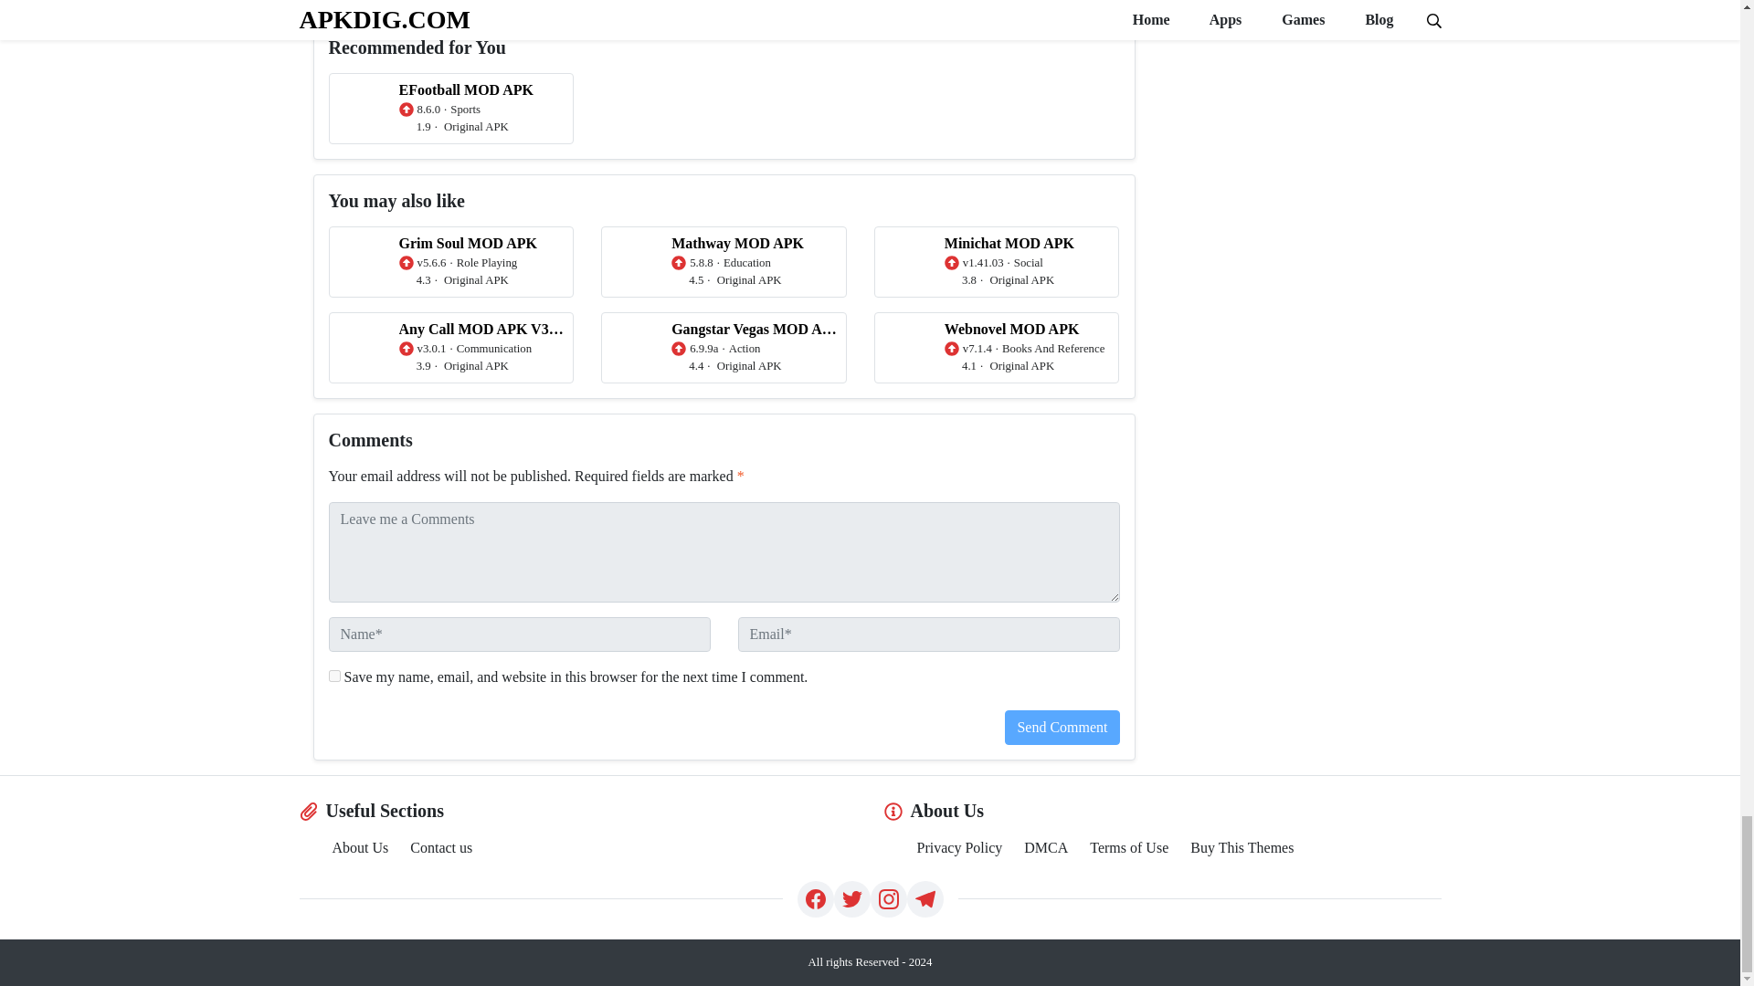  Describe the element at coordinates (997, 348) in the screenshot. I see `Webnovel MOD APK` at that location.